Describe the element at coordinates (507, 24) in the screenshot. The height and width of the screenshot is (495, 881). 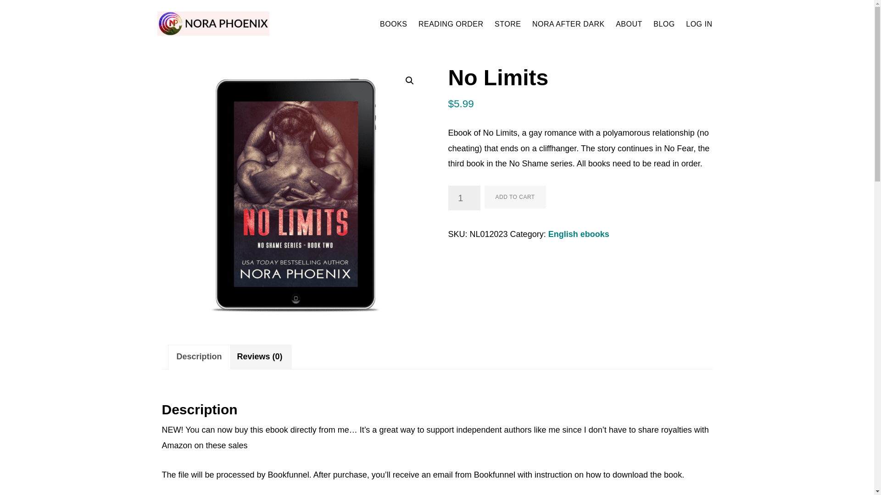
I see `STORE` at that location.